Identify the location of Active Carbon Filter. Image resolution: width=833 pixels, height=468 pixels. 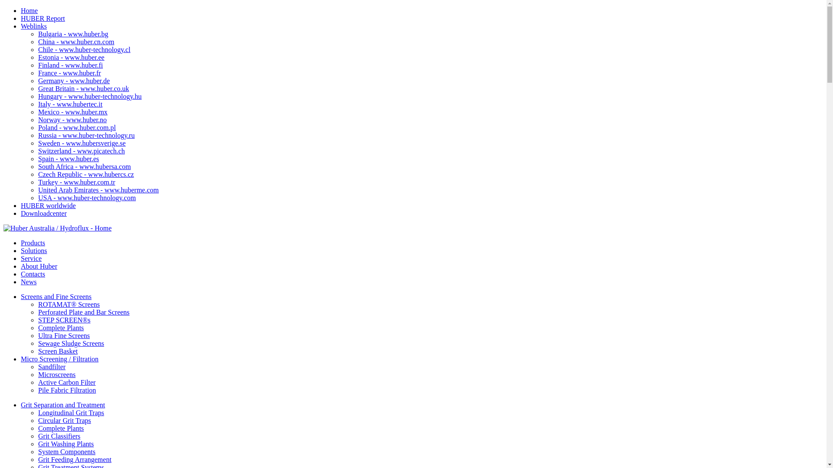
(67, 382).